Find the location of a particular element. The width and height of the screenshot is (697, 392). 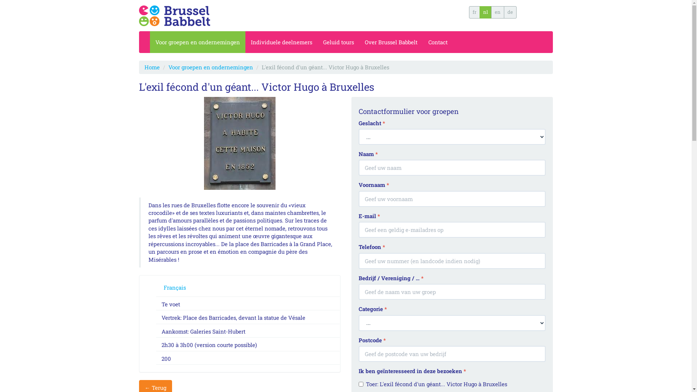

Individuele deelnemers is located at coordinates (282, 42).